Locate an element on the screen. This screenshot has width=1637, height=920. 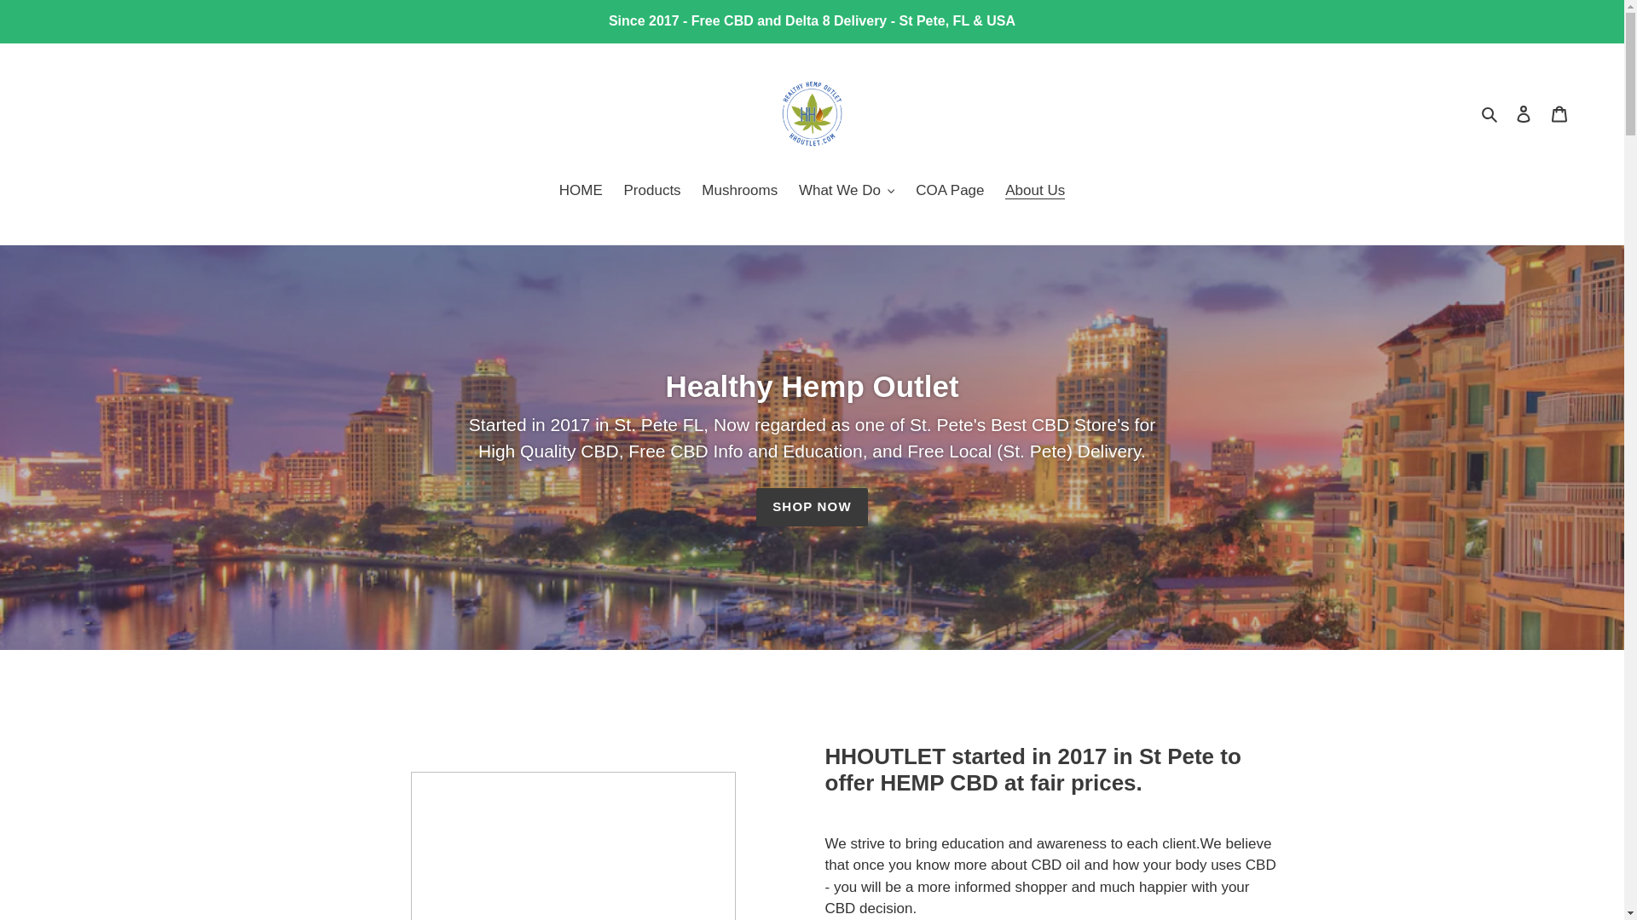
HOME is located at coordinates (580, 191).